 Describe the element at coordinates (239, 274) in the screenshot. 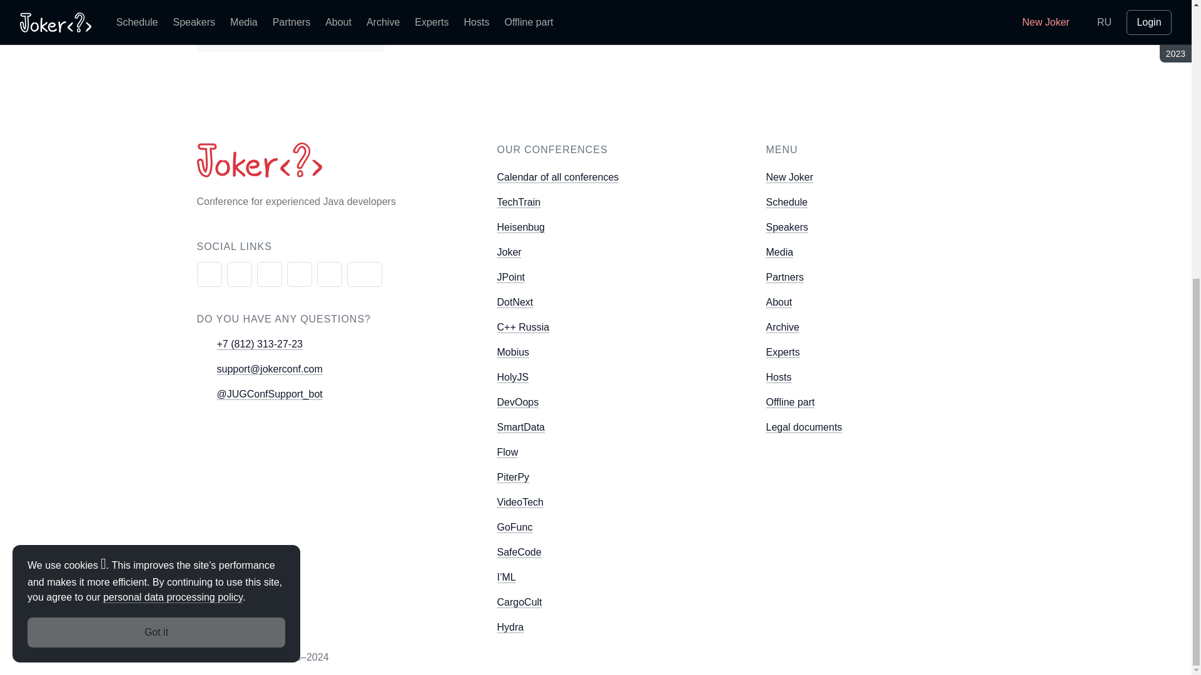

I see `X` at that location.